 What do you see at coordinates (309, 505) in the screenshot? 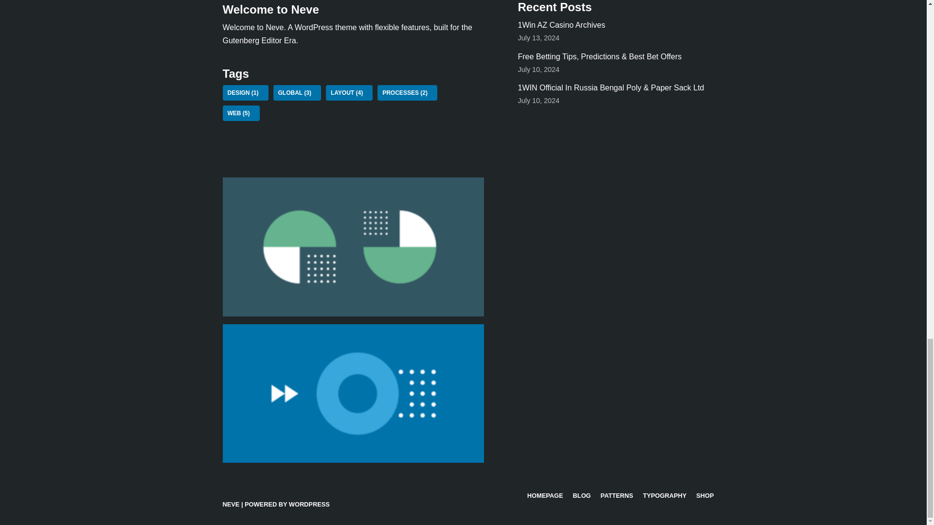
I see `WORDPRESS` at bounding box center [309, 505].